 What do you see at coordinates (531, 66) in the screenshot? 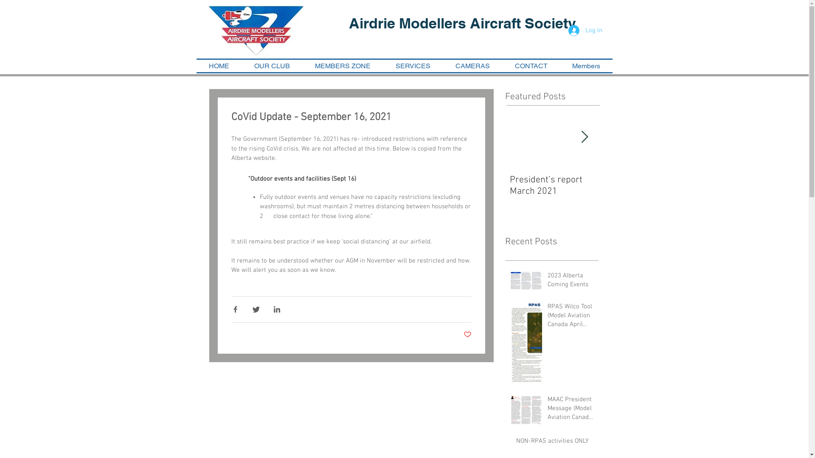
I see `CONTACT` at bounding box center [531, 66].